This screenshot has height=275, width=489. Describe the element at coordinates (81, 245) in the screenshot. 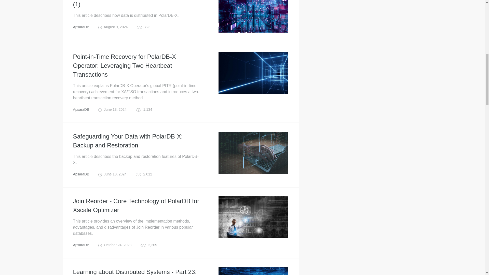

I see `ApsaraDB` at that location.